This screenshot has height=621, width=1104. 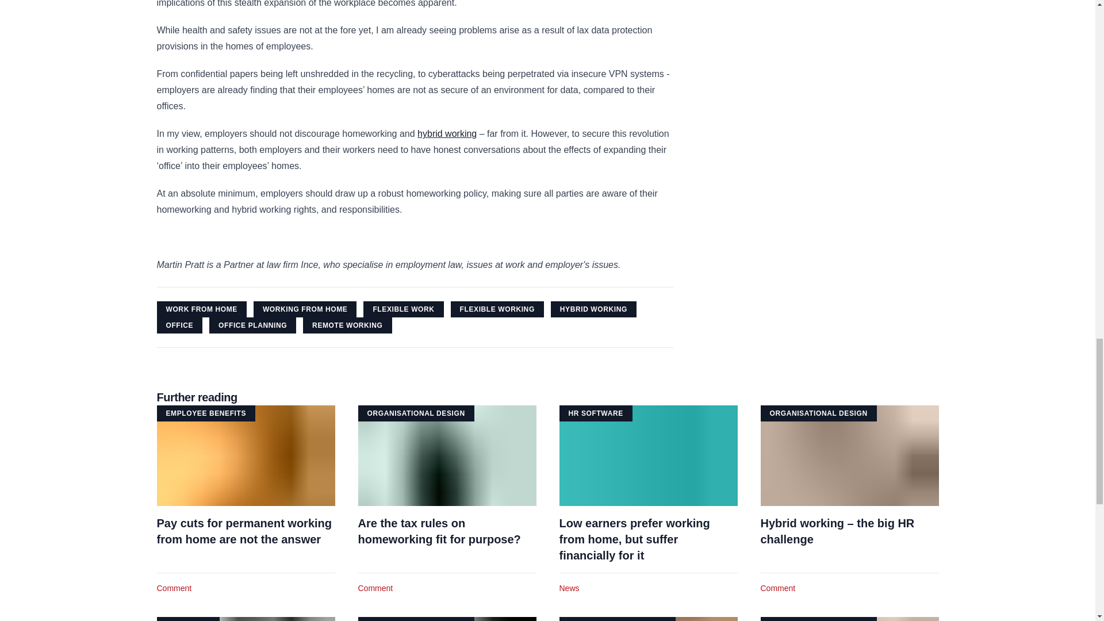 I want to click on Does your hybrid working dream match the reality?, so click(x=447, y=133).